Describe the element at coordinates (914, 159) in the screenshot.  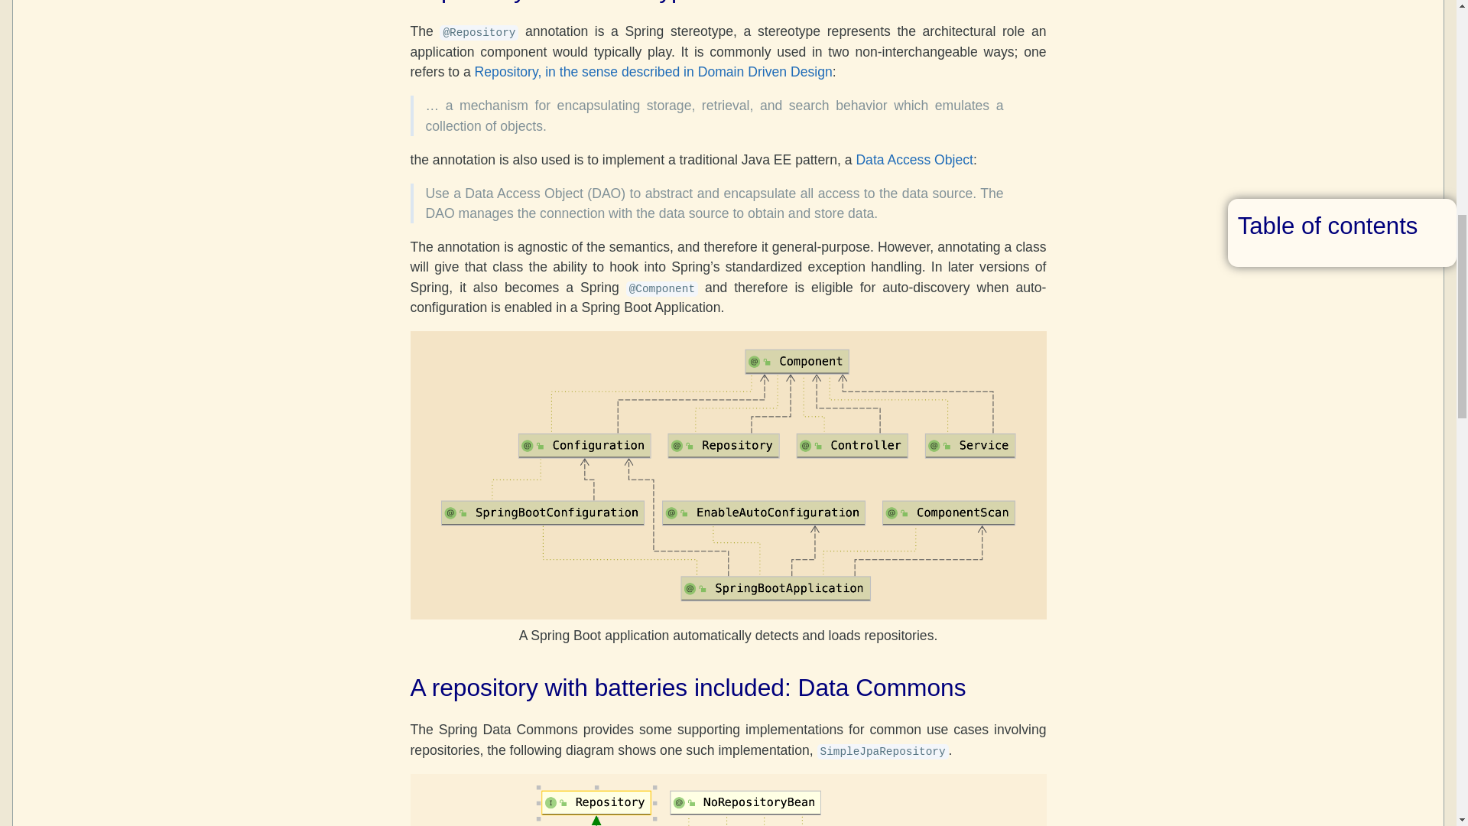
I see `Data Access Object` at that location.